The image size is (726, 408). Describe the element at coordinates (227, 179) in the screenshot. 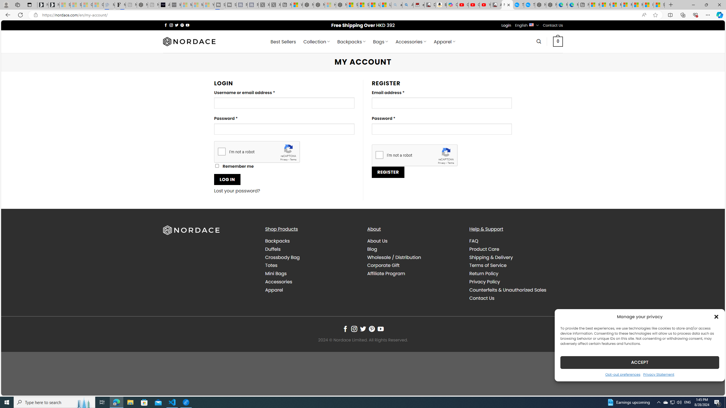

I see `LOG IN` at that location.